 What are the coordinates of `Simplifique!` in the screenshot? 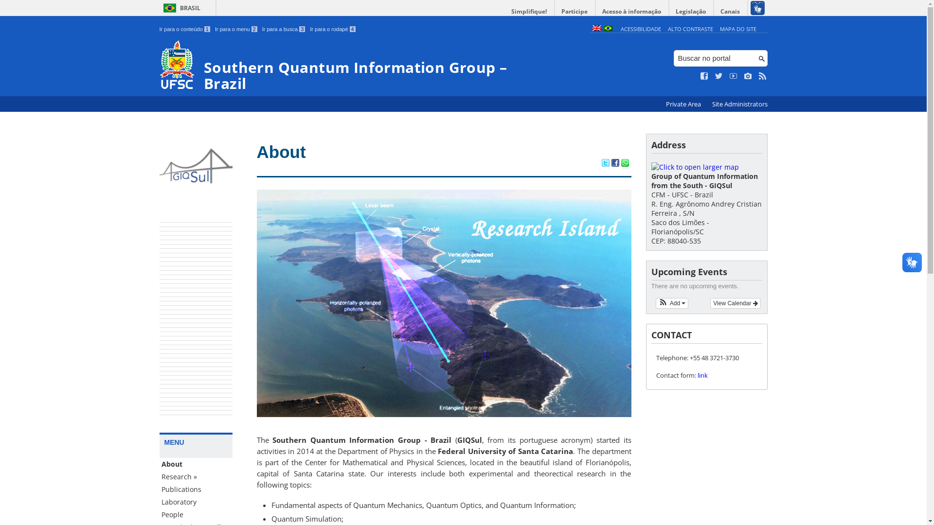 It's located at (529, 12).